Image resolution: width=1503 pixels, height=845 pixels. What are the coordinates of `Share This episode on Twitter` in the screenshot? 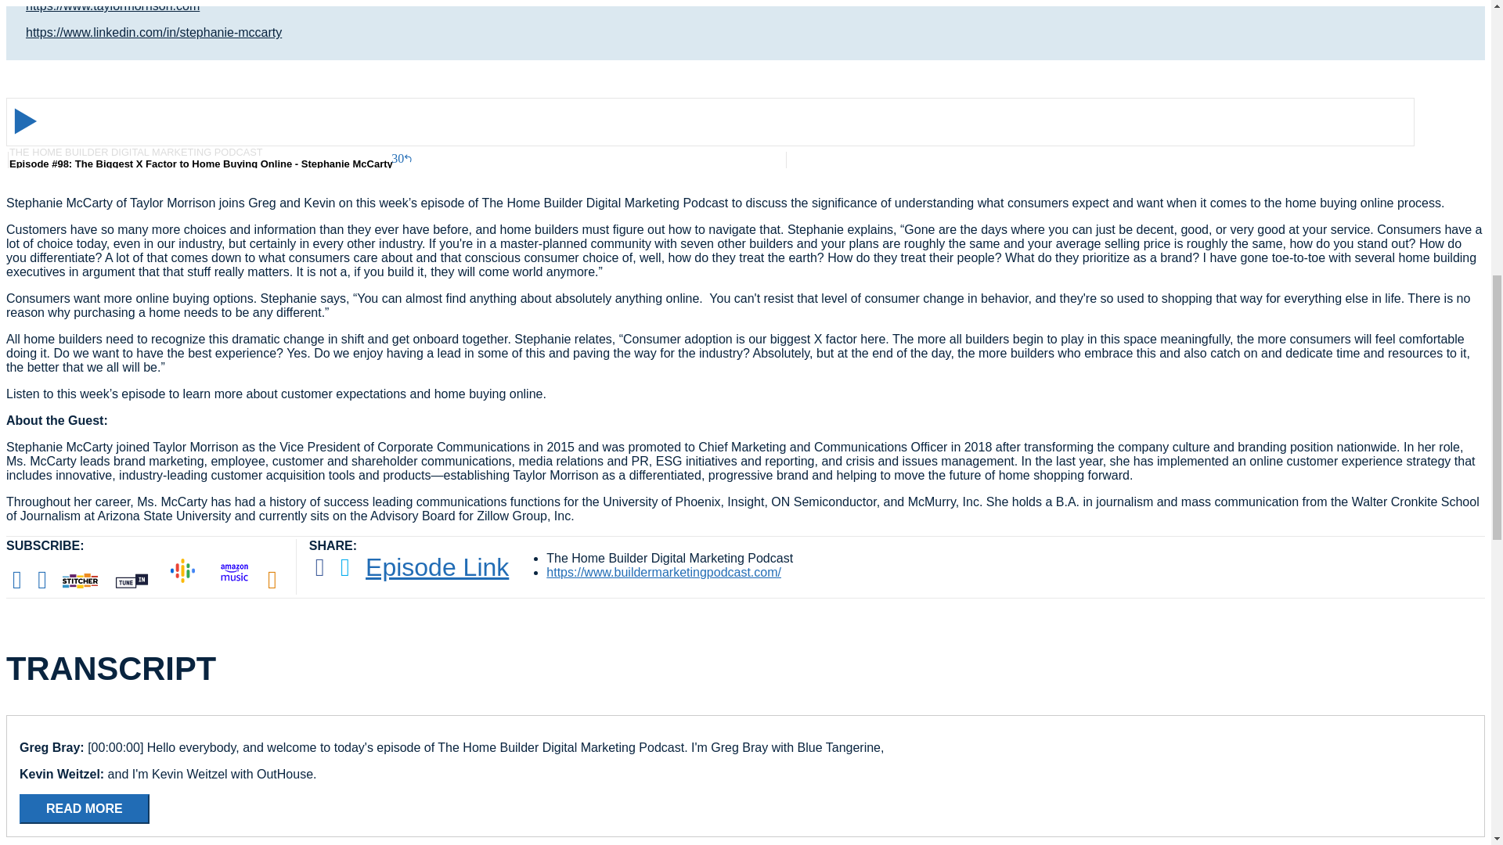 It's located at (344, 568).